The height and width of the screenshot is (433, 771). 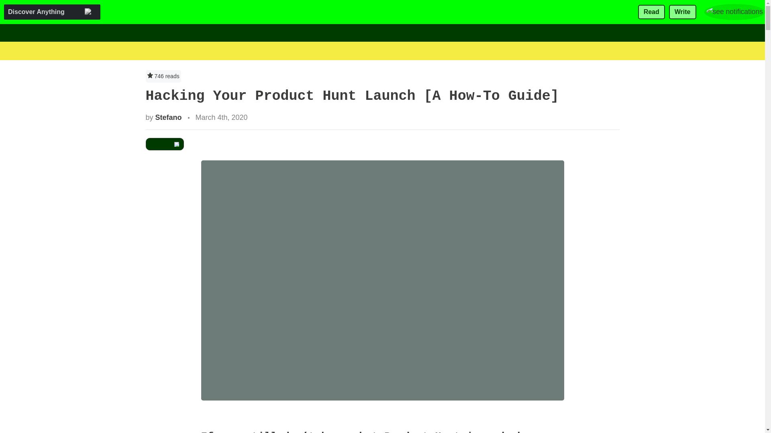 I want to click on Write, so click(x=683, y=12).